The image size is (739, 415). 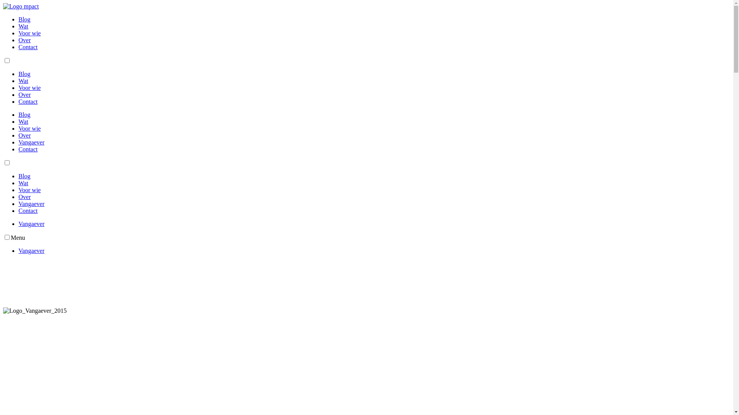 I want to click on Vangaever, so click(x=32, y=204).